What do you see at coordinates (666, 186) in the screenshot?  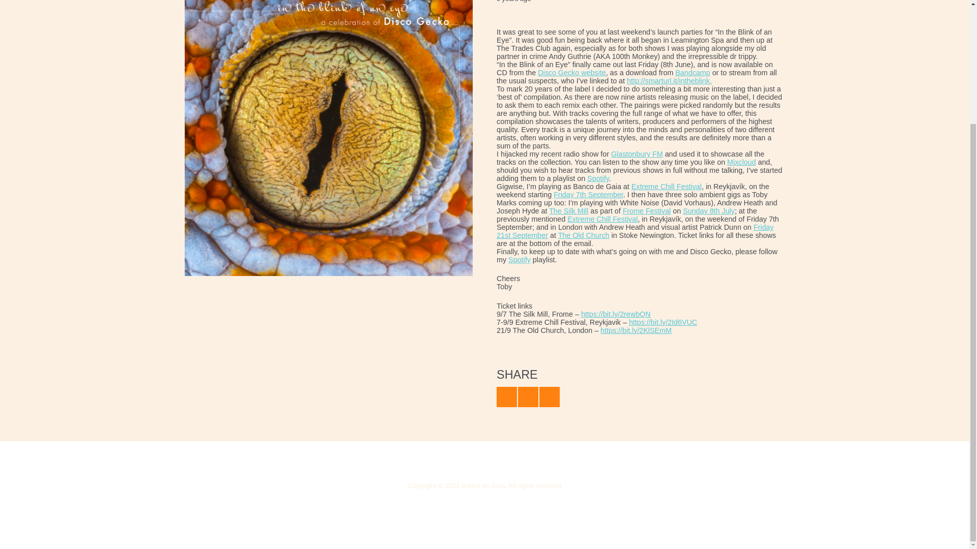 I see `Extreme Chill Festival` at bounding box center [666, 186].